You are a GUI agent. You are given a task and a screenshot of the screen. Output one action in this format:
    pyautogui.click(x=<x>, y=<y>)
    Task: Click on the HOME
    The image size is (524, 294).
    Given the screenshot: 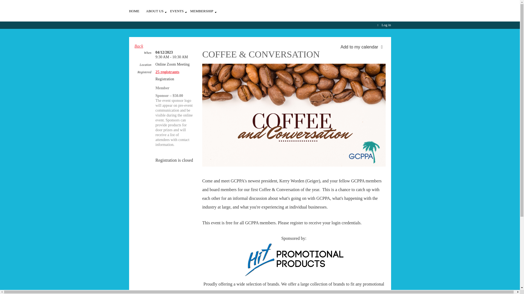 What is the action you would take?
    pyautogui.click(x=137, y=8)
    